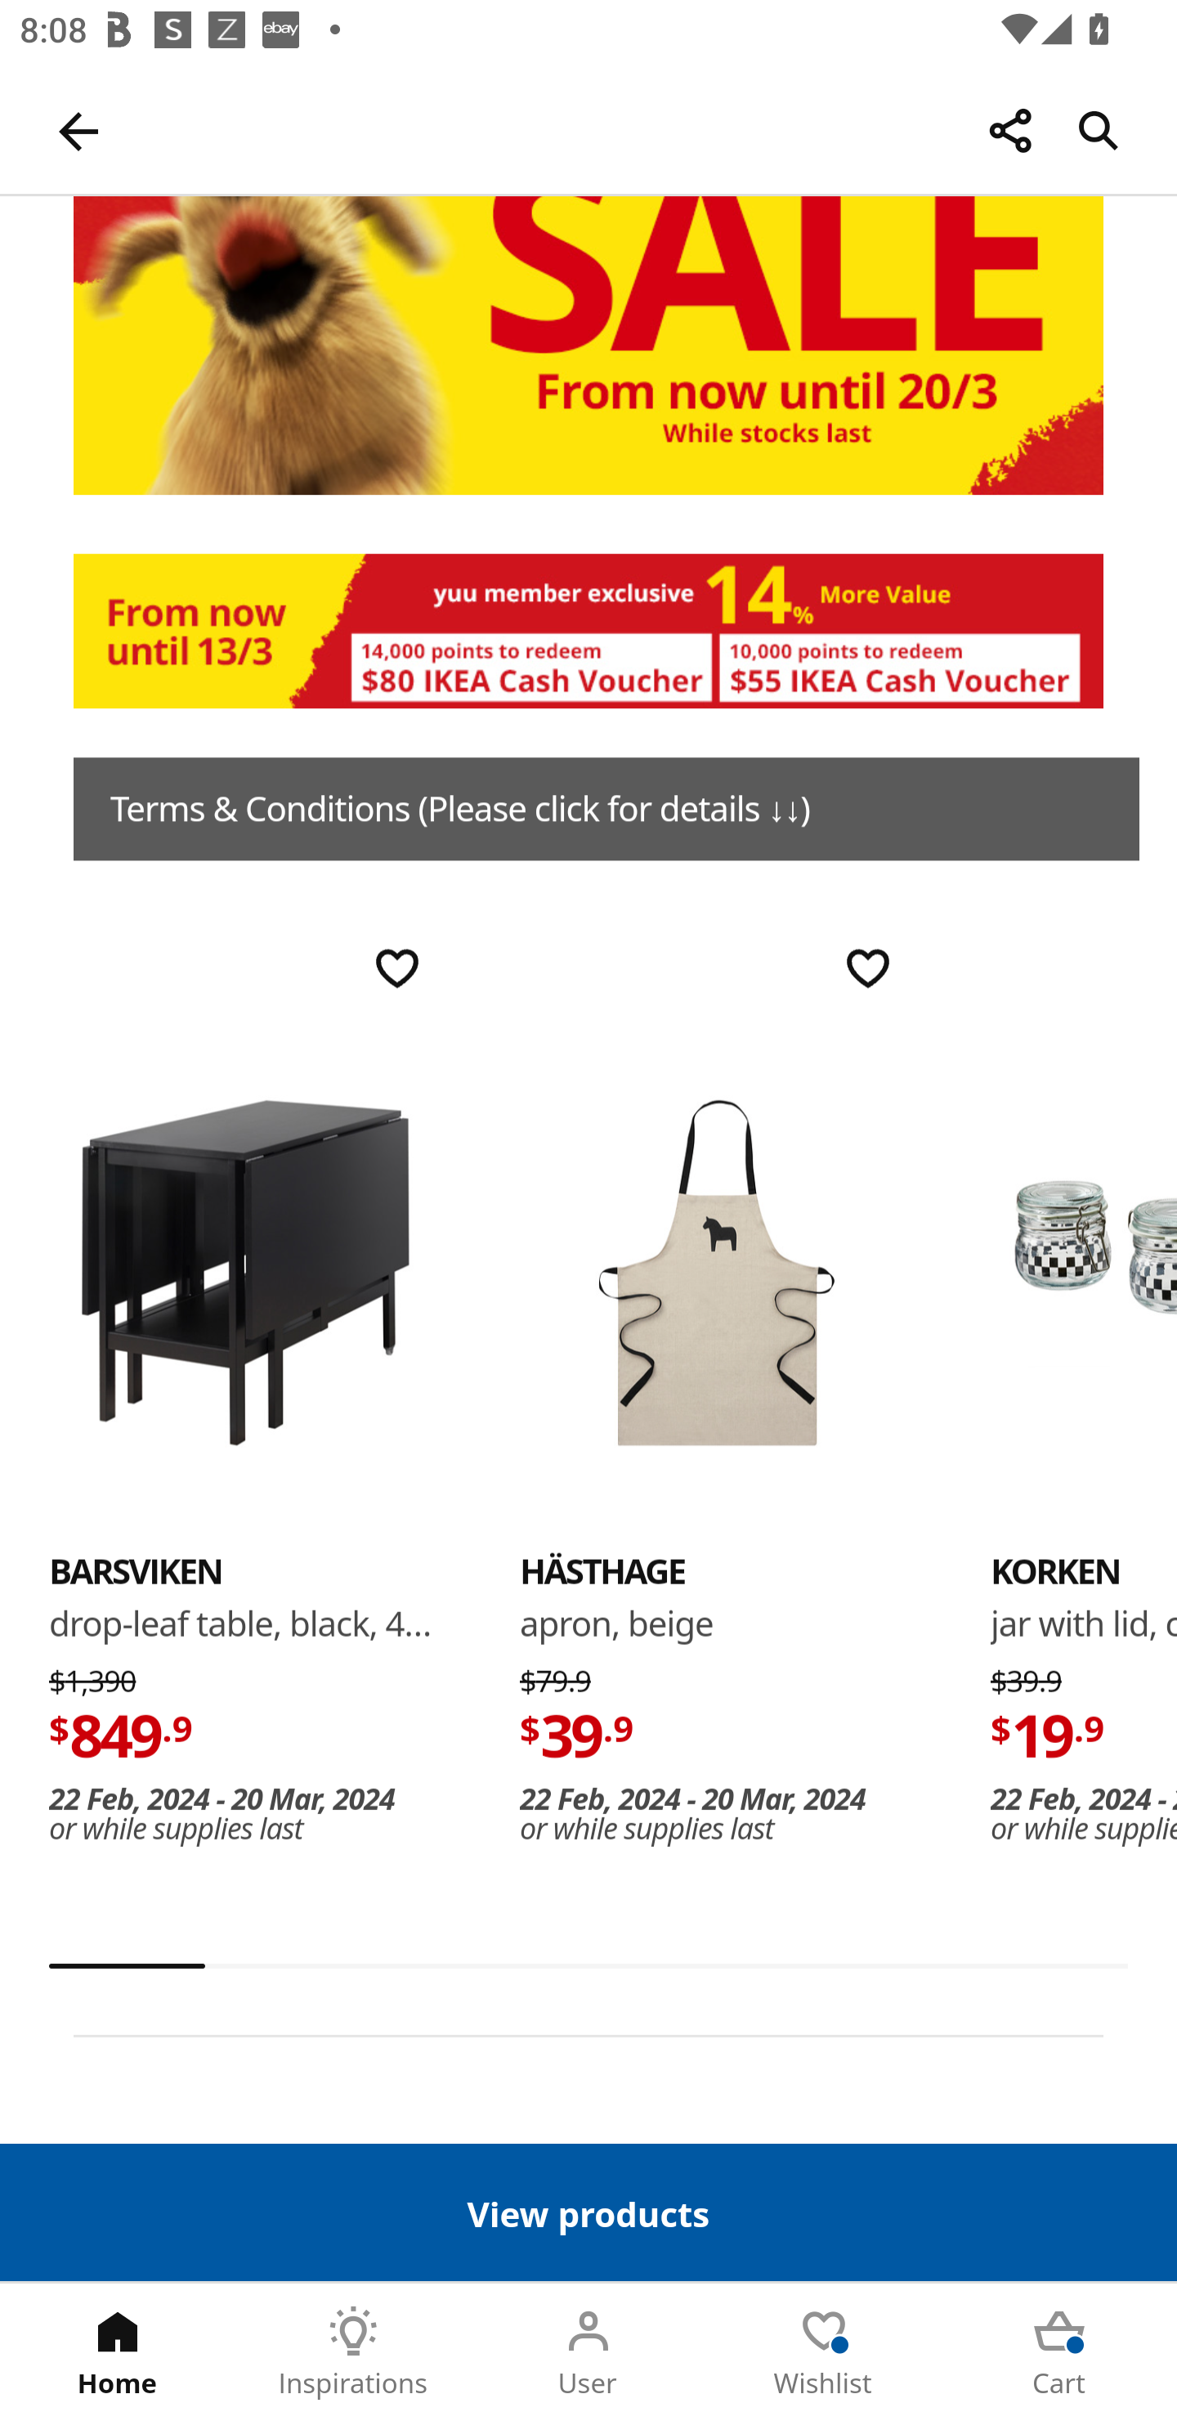  What do you see at coordinates (824, 2352) in the screenshot?
I see `Wishlist
Tab 4 of 5` at bounding box center [824, 2352].